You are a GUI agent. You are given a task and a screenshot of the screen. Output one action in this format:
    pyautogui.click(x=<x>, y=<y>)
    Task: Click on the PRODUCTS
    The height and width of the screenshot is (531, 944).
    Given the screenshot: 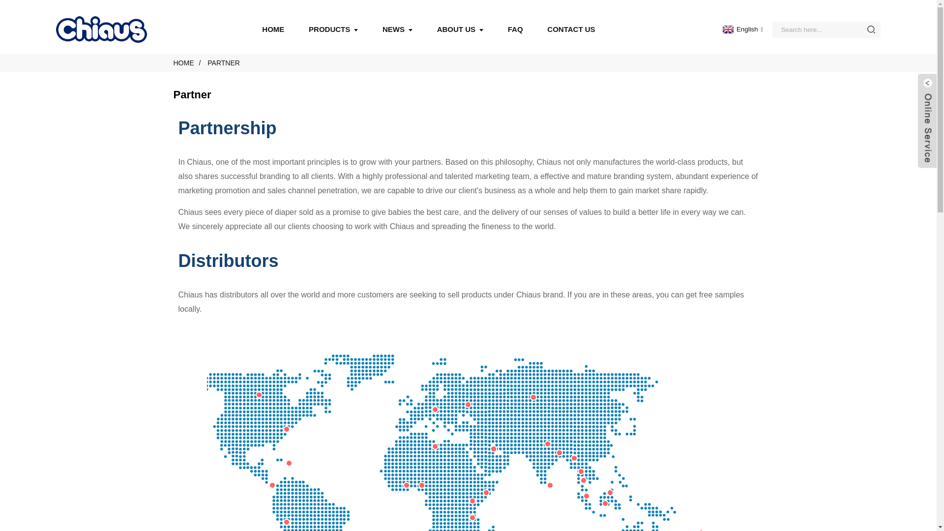 What is the action you would take?
    pyautogui.click(x=333, y=29)
    